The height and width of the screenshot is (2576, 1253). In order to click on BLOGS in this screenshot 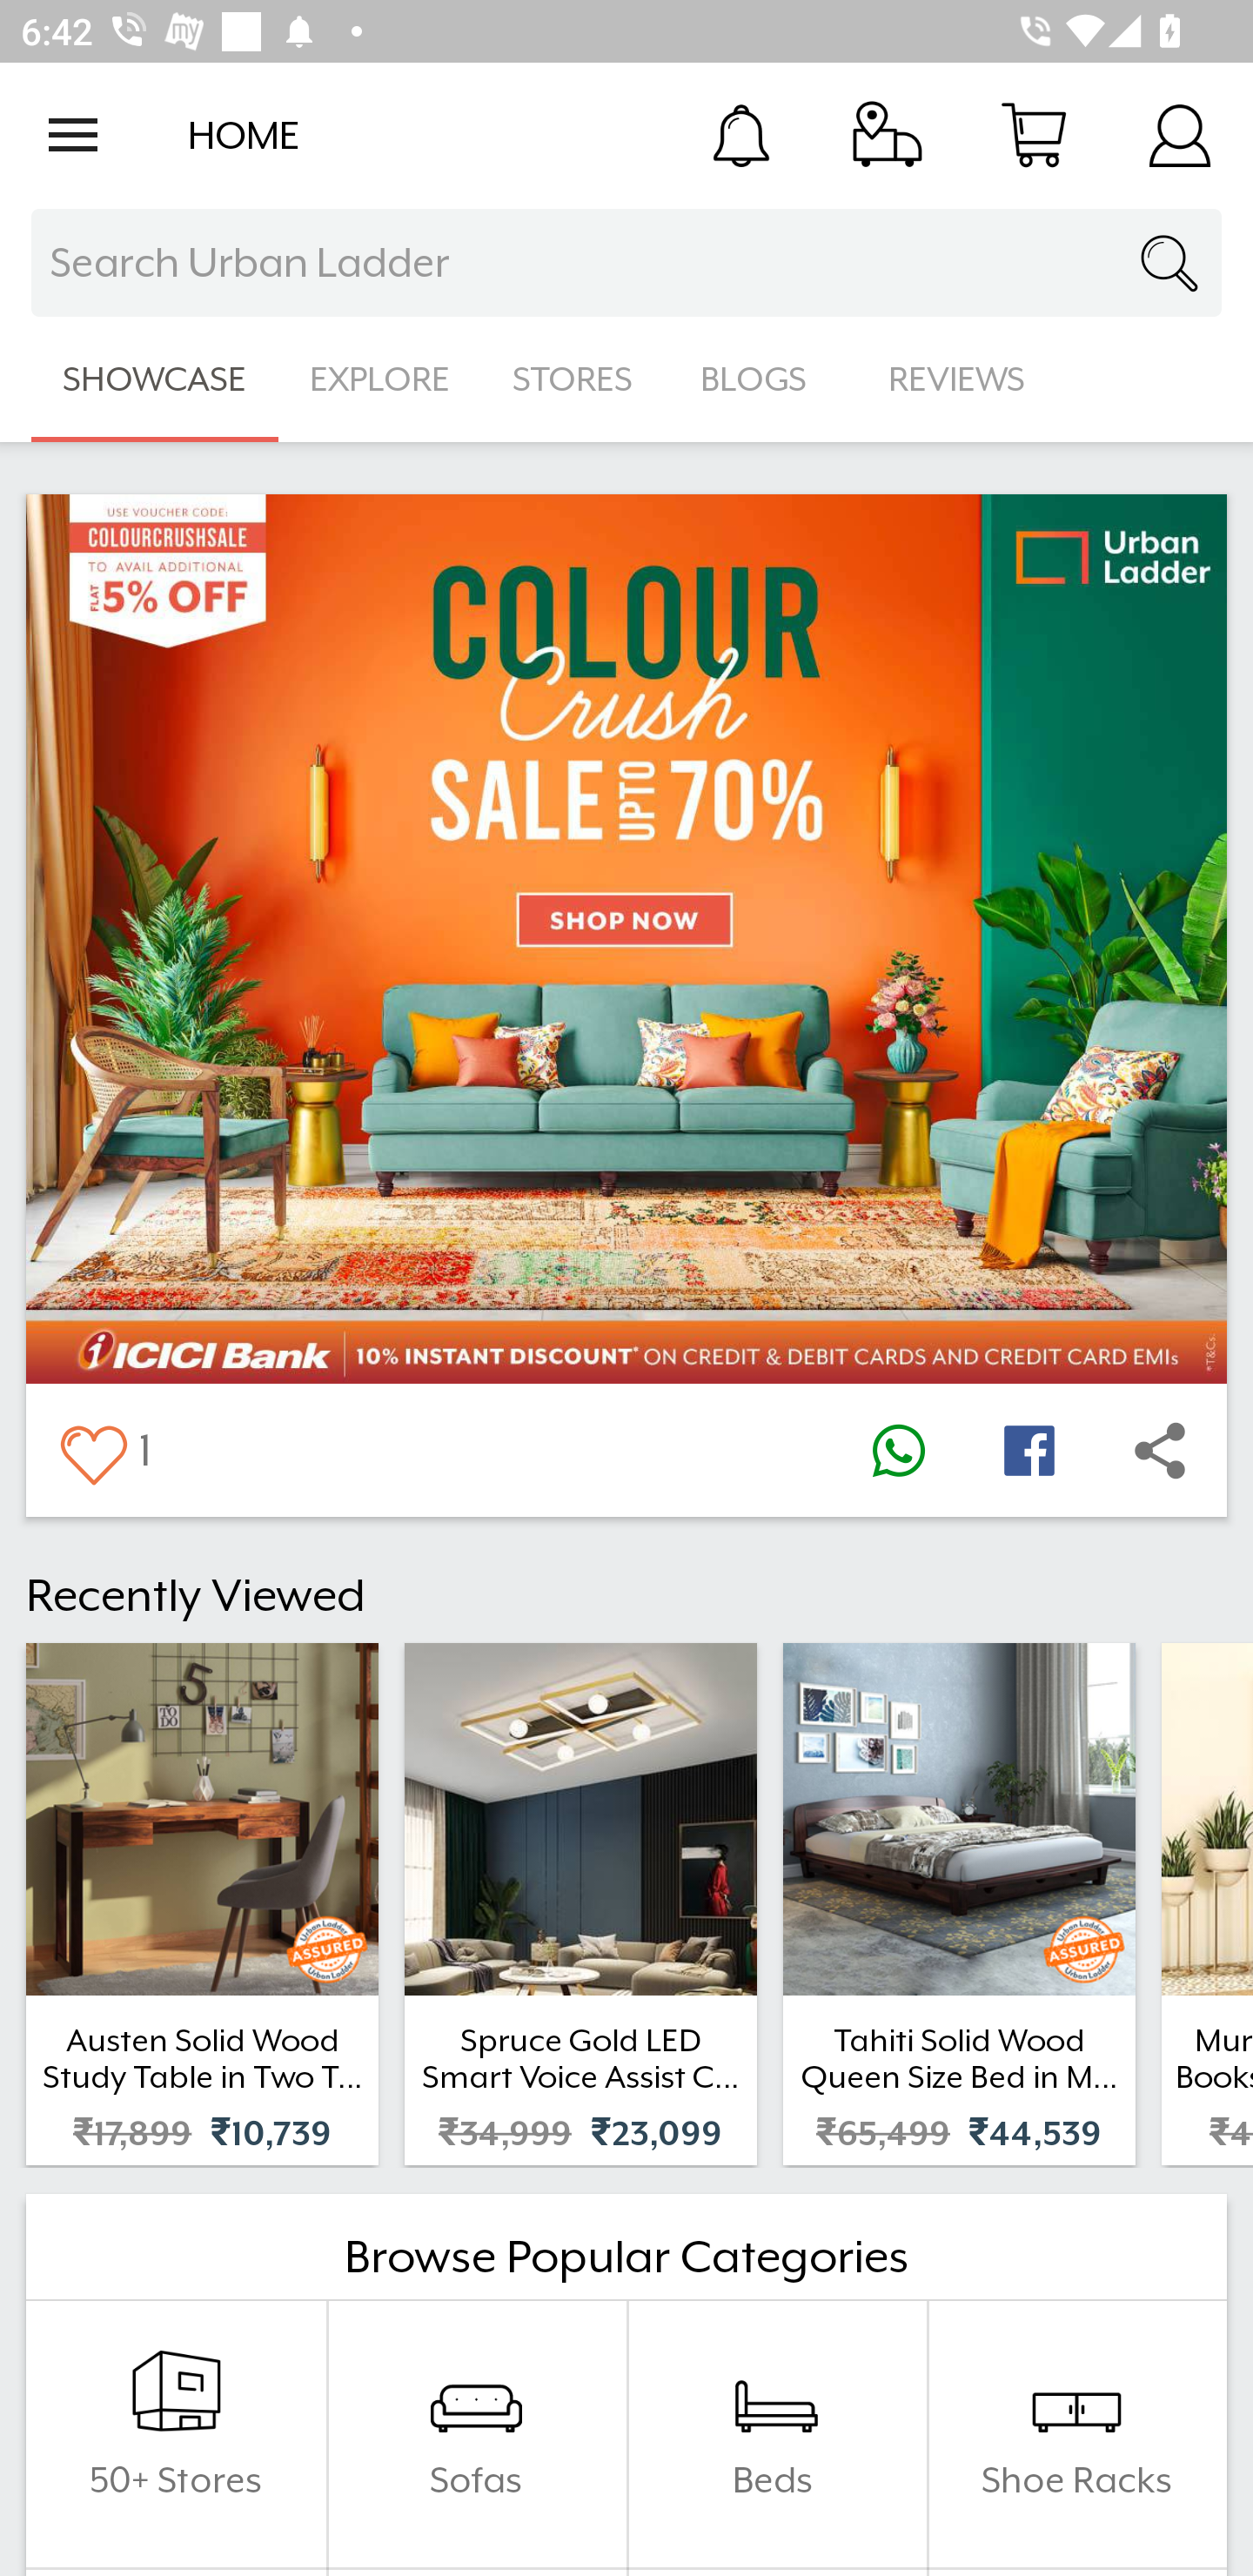, I will do `click(762, 379)`.